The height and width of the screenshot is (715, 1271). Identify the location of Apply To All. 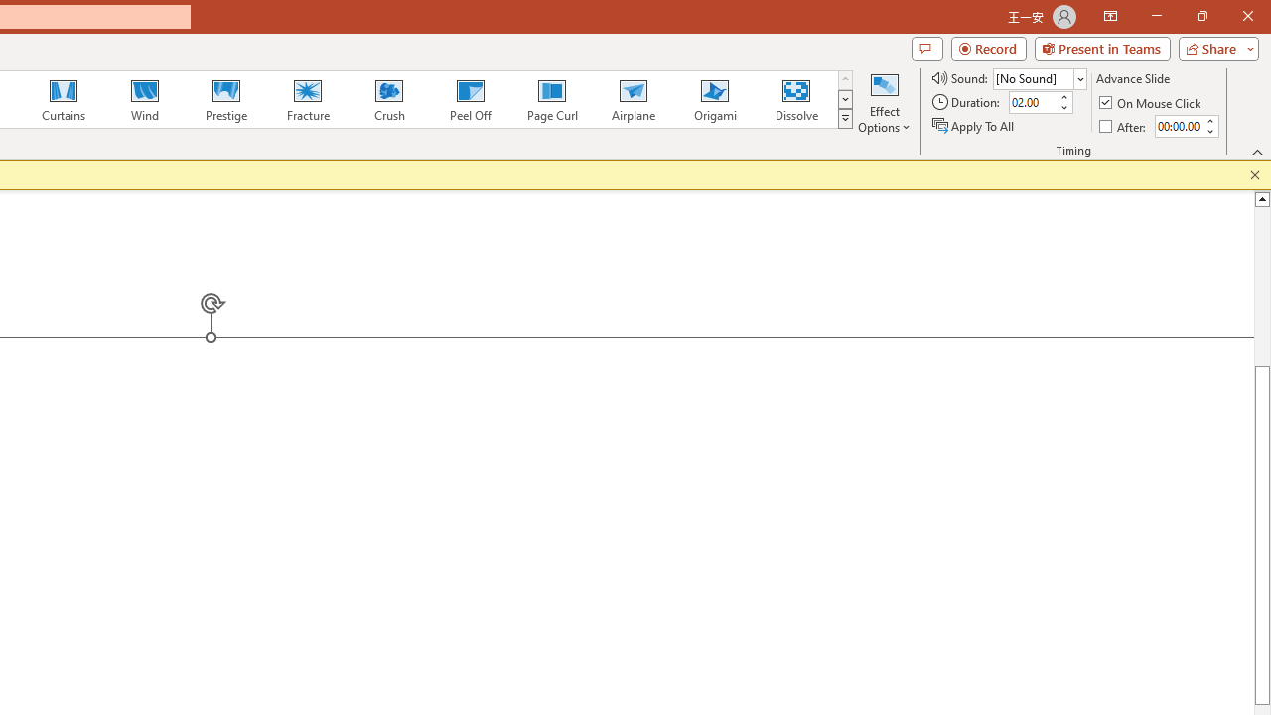
(974, 125).